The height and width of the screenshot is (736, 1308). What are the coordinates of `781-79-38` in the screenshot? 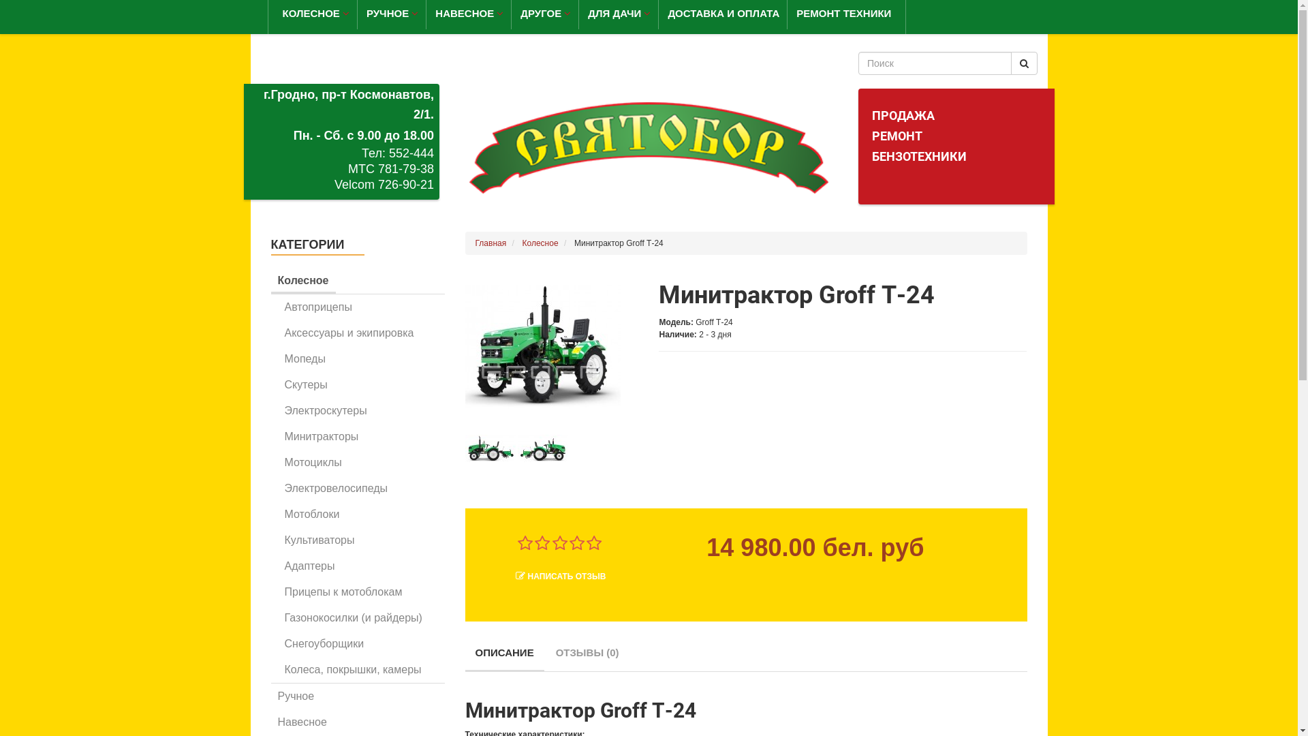 It's located at (406, 169).